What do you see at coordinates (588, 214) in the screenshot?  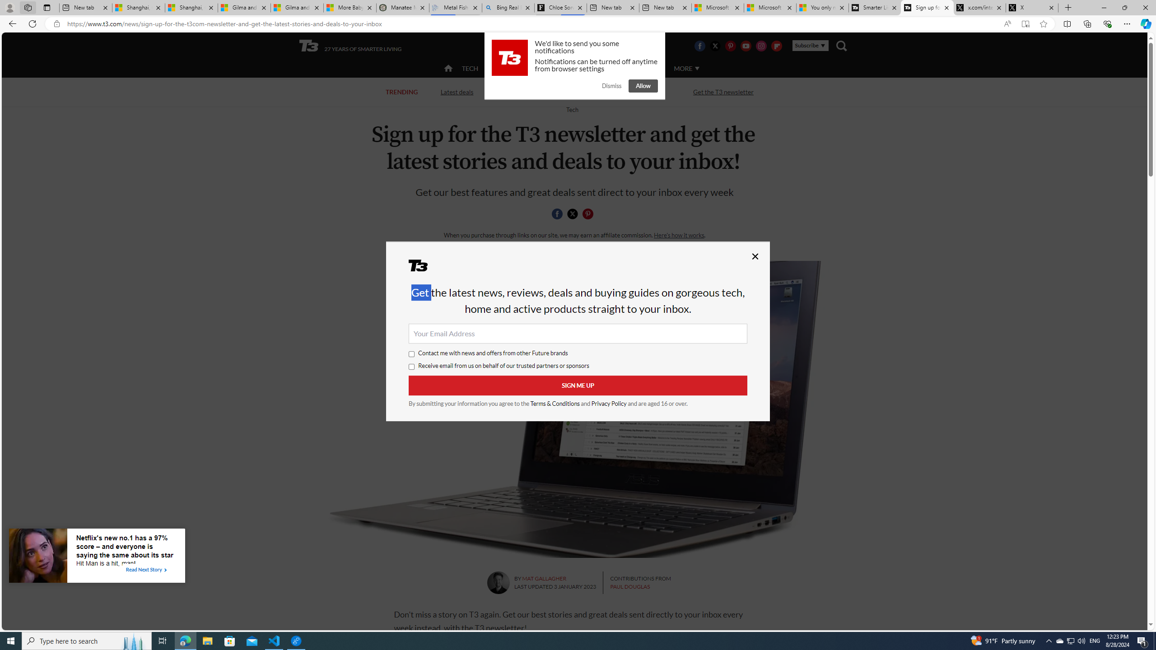 I see `Share this page on Pintrest` at bounding box center [588, 214].